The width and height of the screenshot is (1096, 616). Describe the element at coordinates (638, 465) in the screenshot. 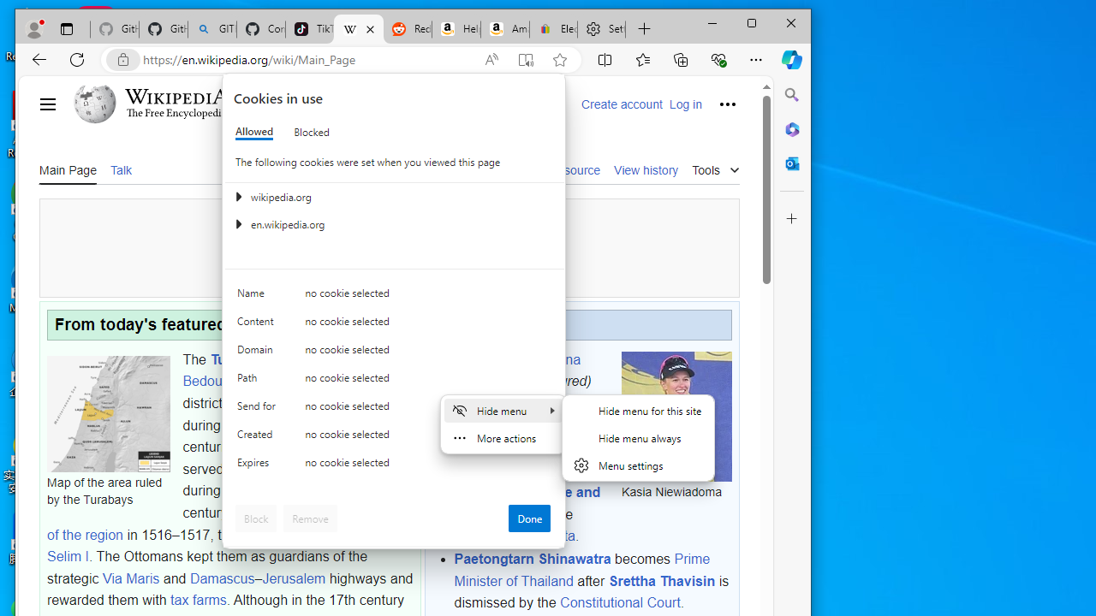

I see `Menu settings` at that location.